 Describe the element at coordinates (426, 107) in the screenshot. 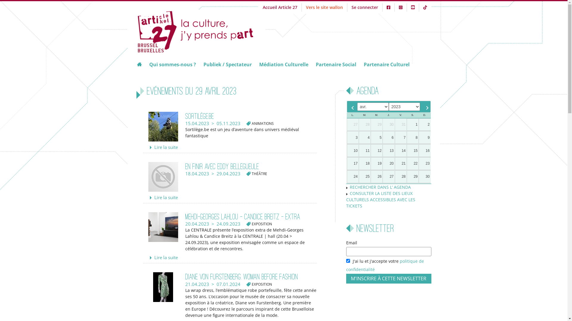

I see `Mois suivant` at that location.